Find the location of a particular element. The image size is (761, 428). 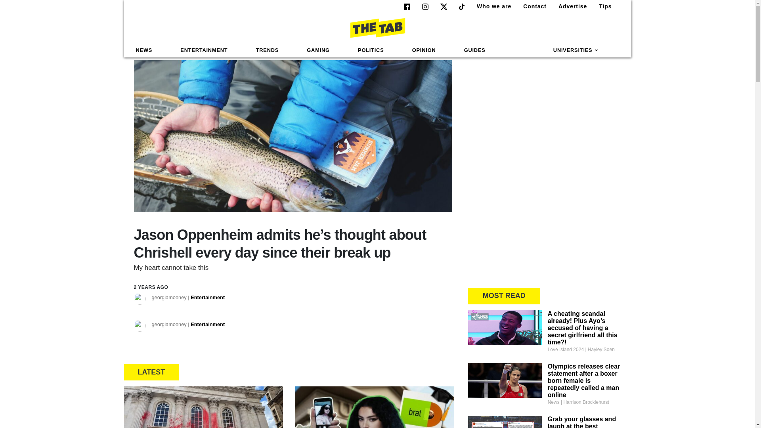

Posts by georgiamooney is located at coordinates (188, 298).